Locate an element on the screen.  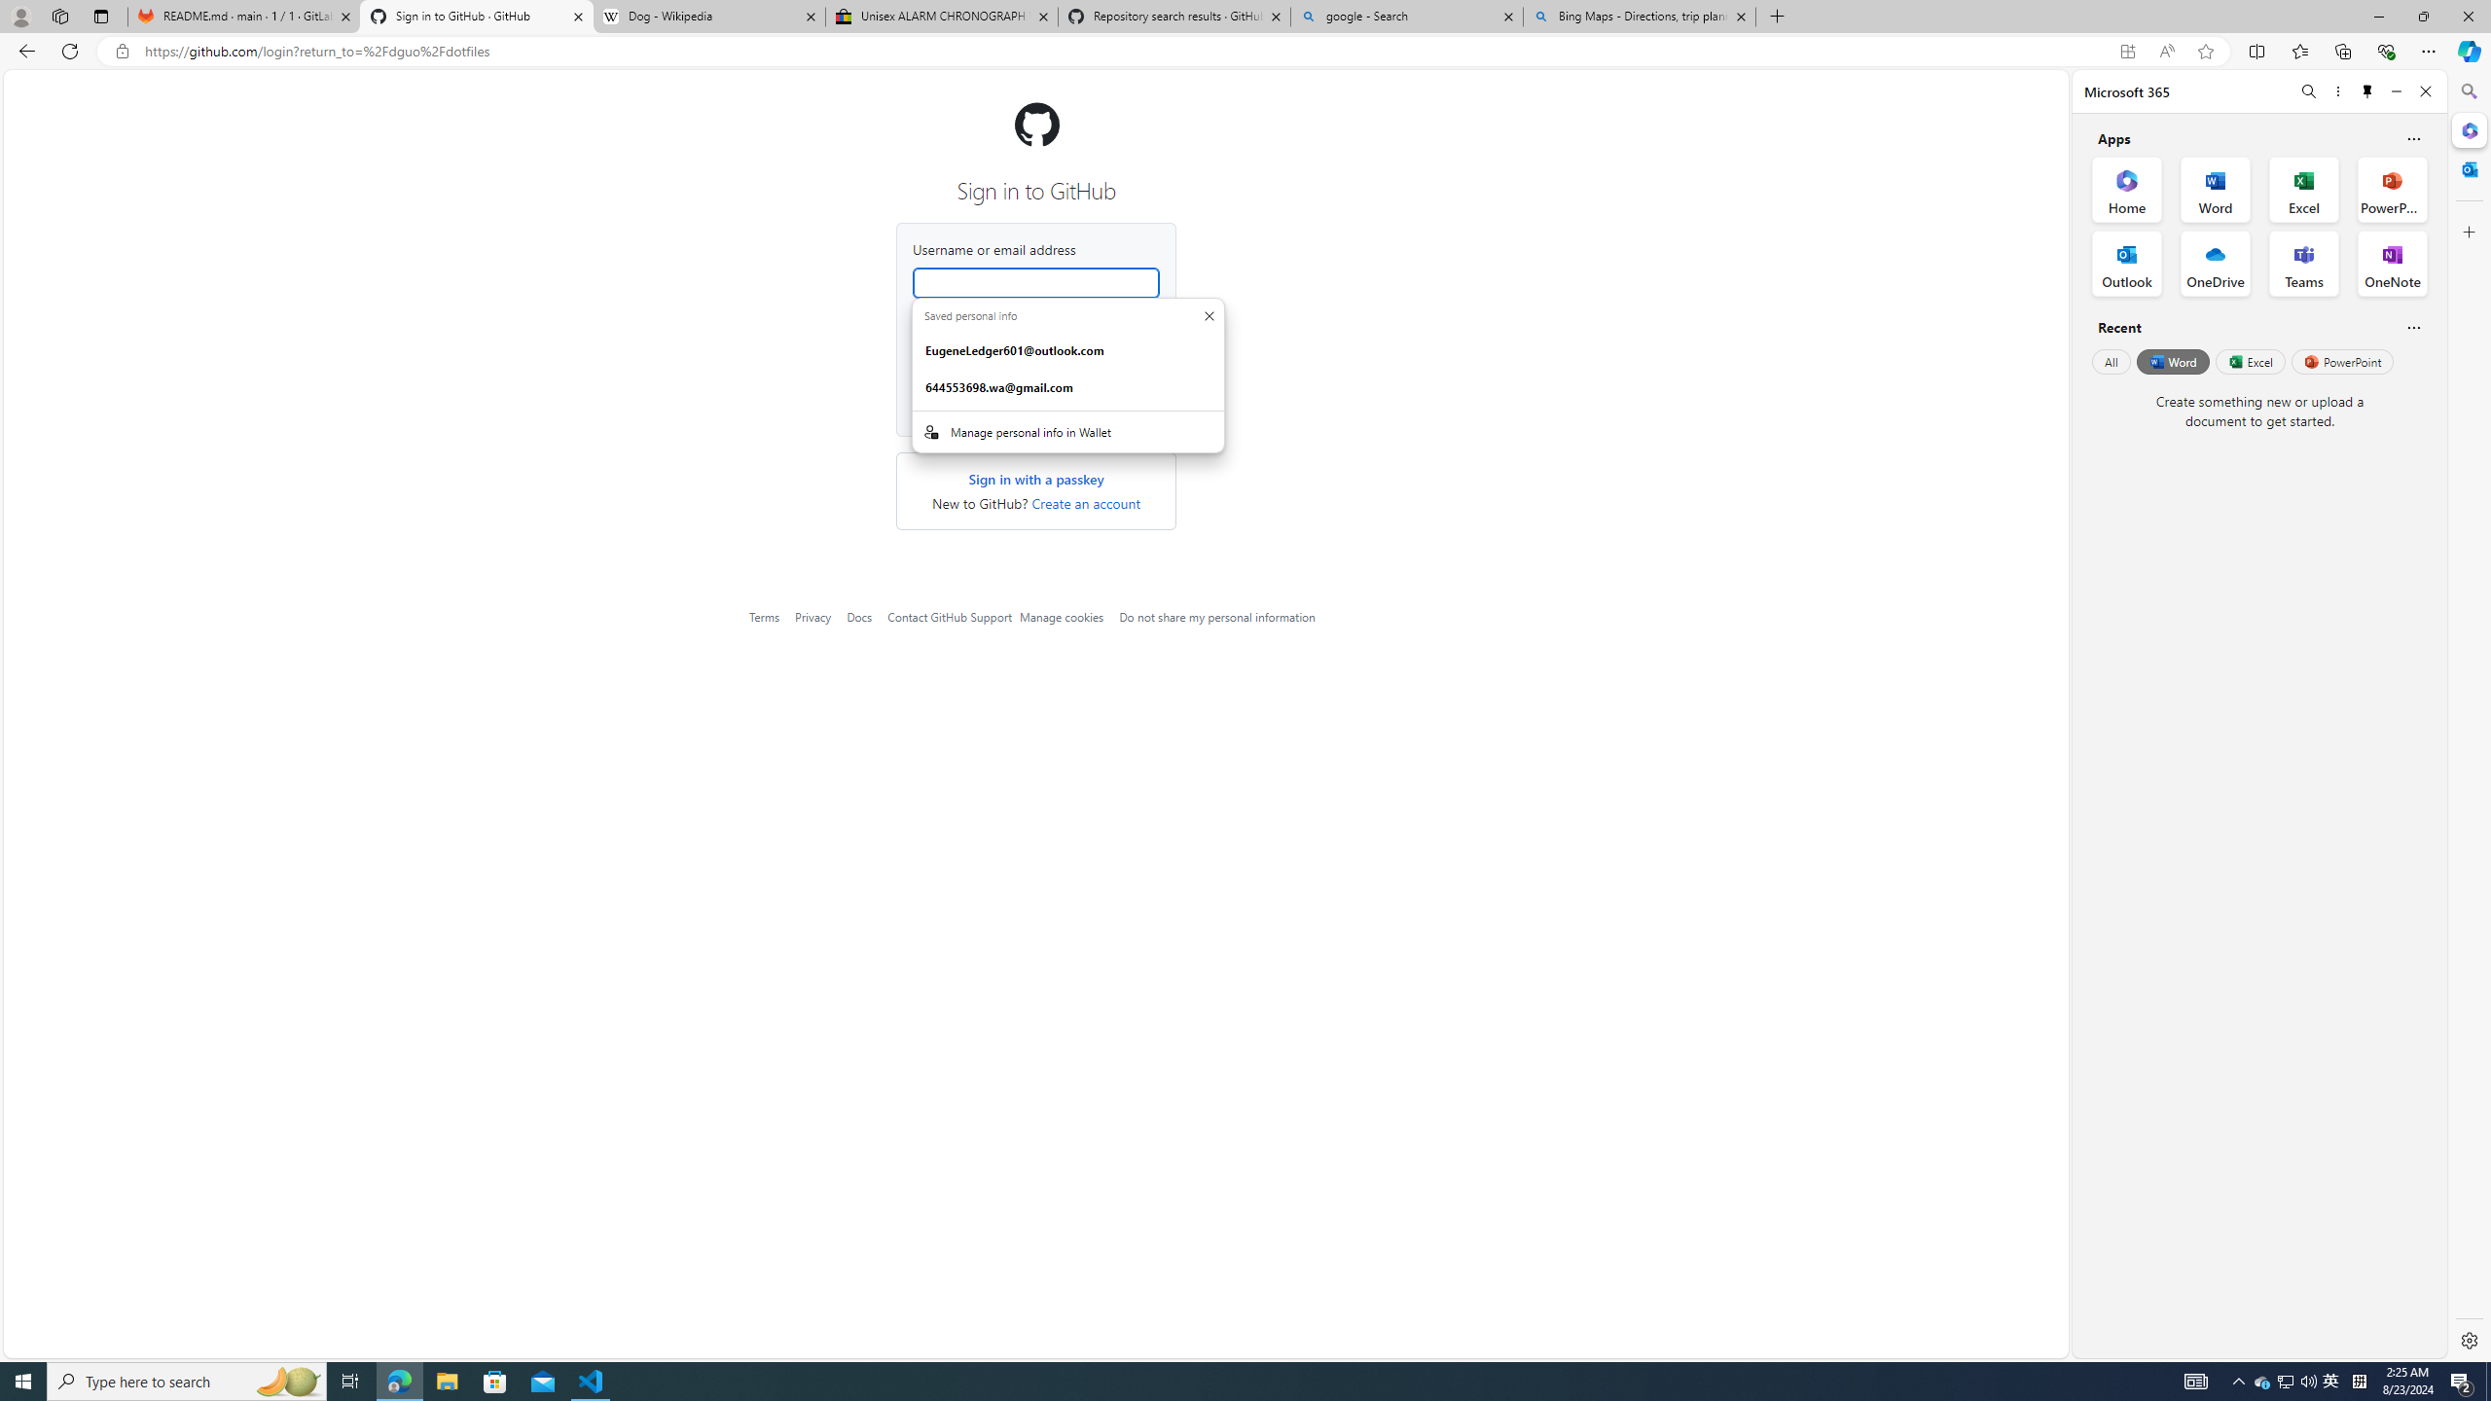
Excel Office App is located at coordinates (2304, 189).